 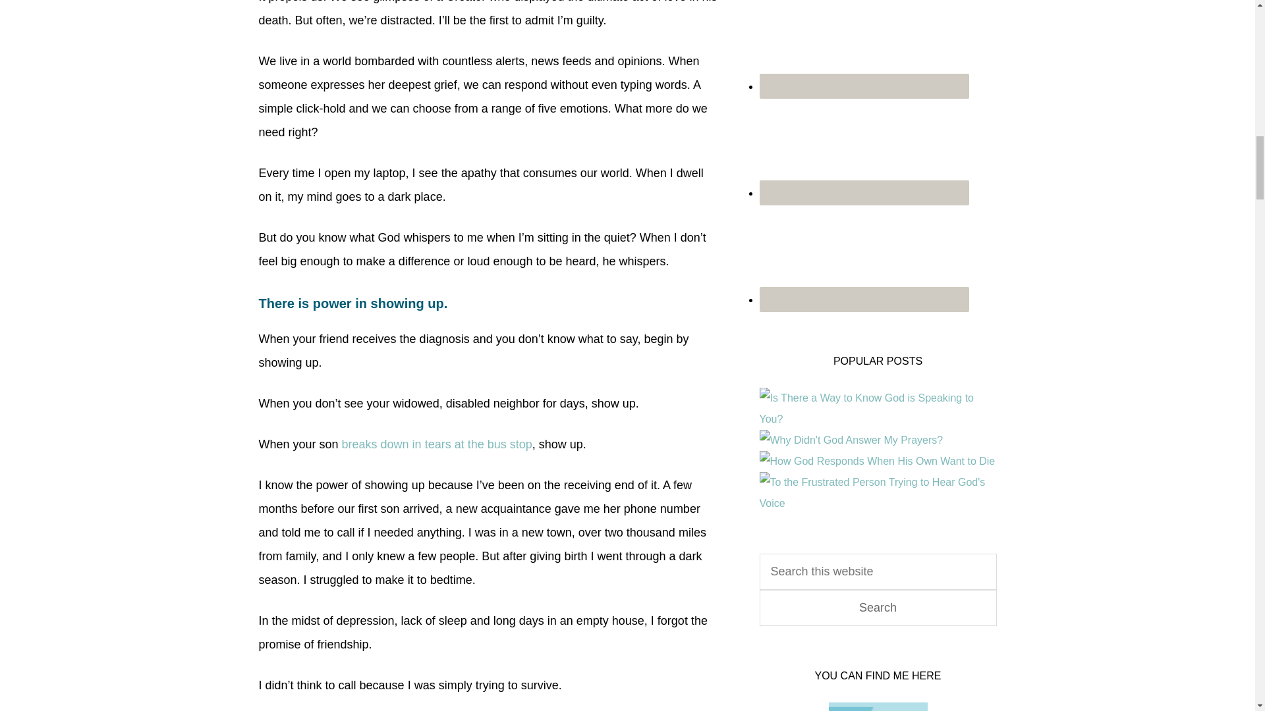 I want to click on Instagram, so click(x=864, y=86).